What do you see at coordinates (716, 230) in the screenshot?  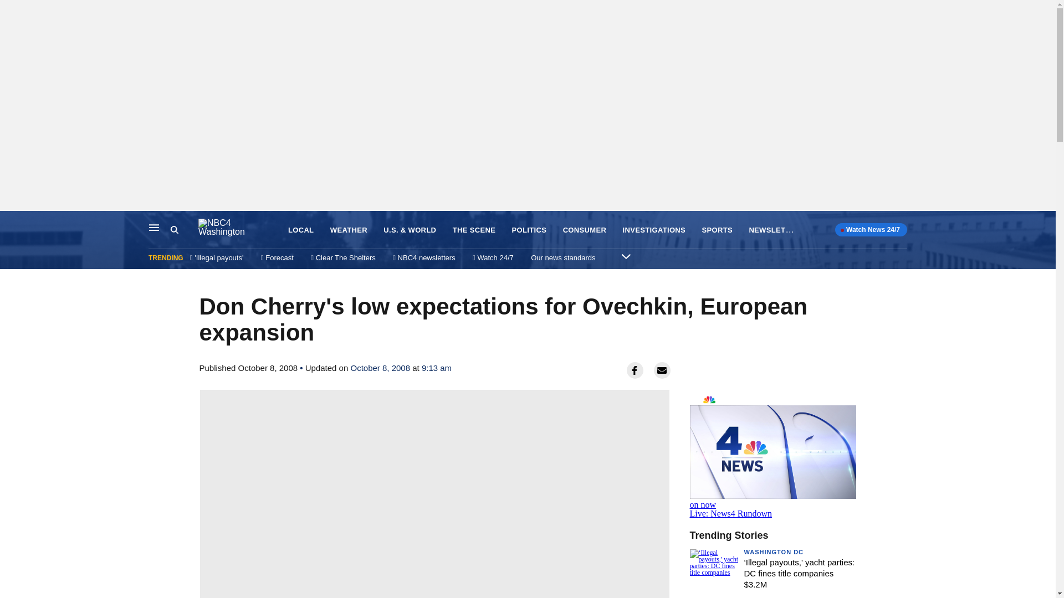 I see `SPORTS` at bounding box center [716, 230].